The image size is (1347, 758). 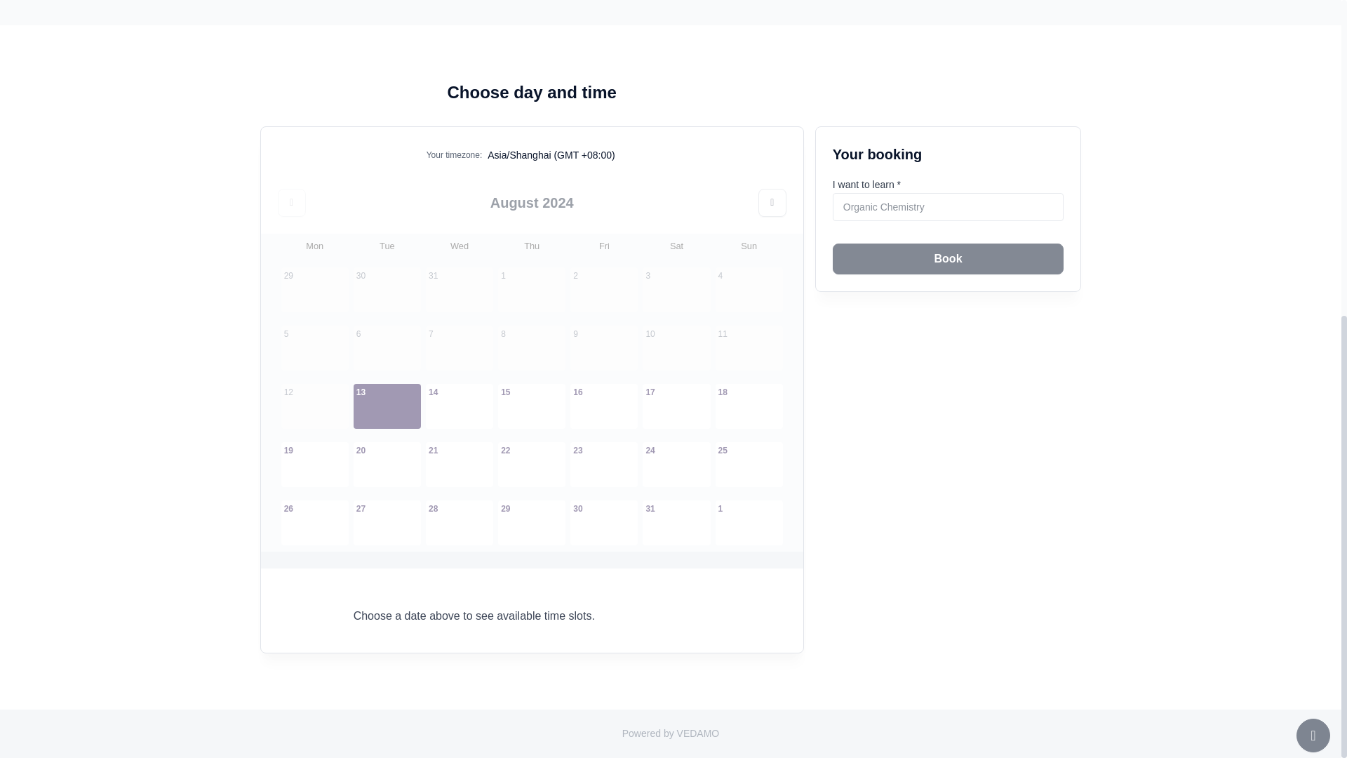 I want to click on Monday, so click(x=314, y=246).